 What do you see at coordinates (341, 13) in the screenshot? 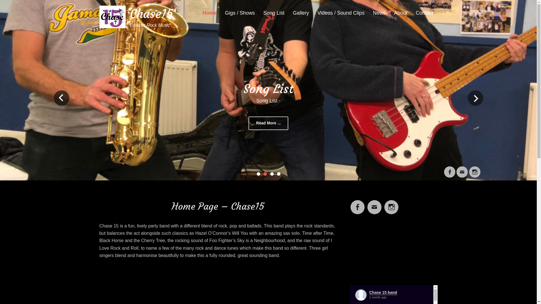
I see `Videos / Sound Clips` at bounding box center [341, 13].